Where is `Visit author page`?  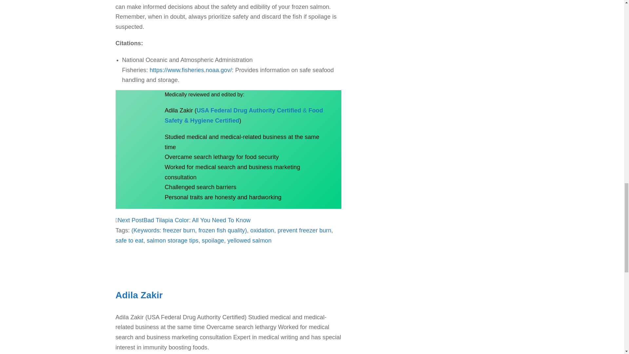 Visit author page is located at coordinates (139, 295).